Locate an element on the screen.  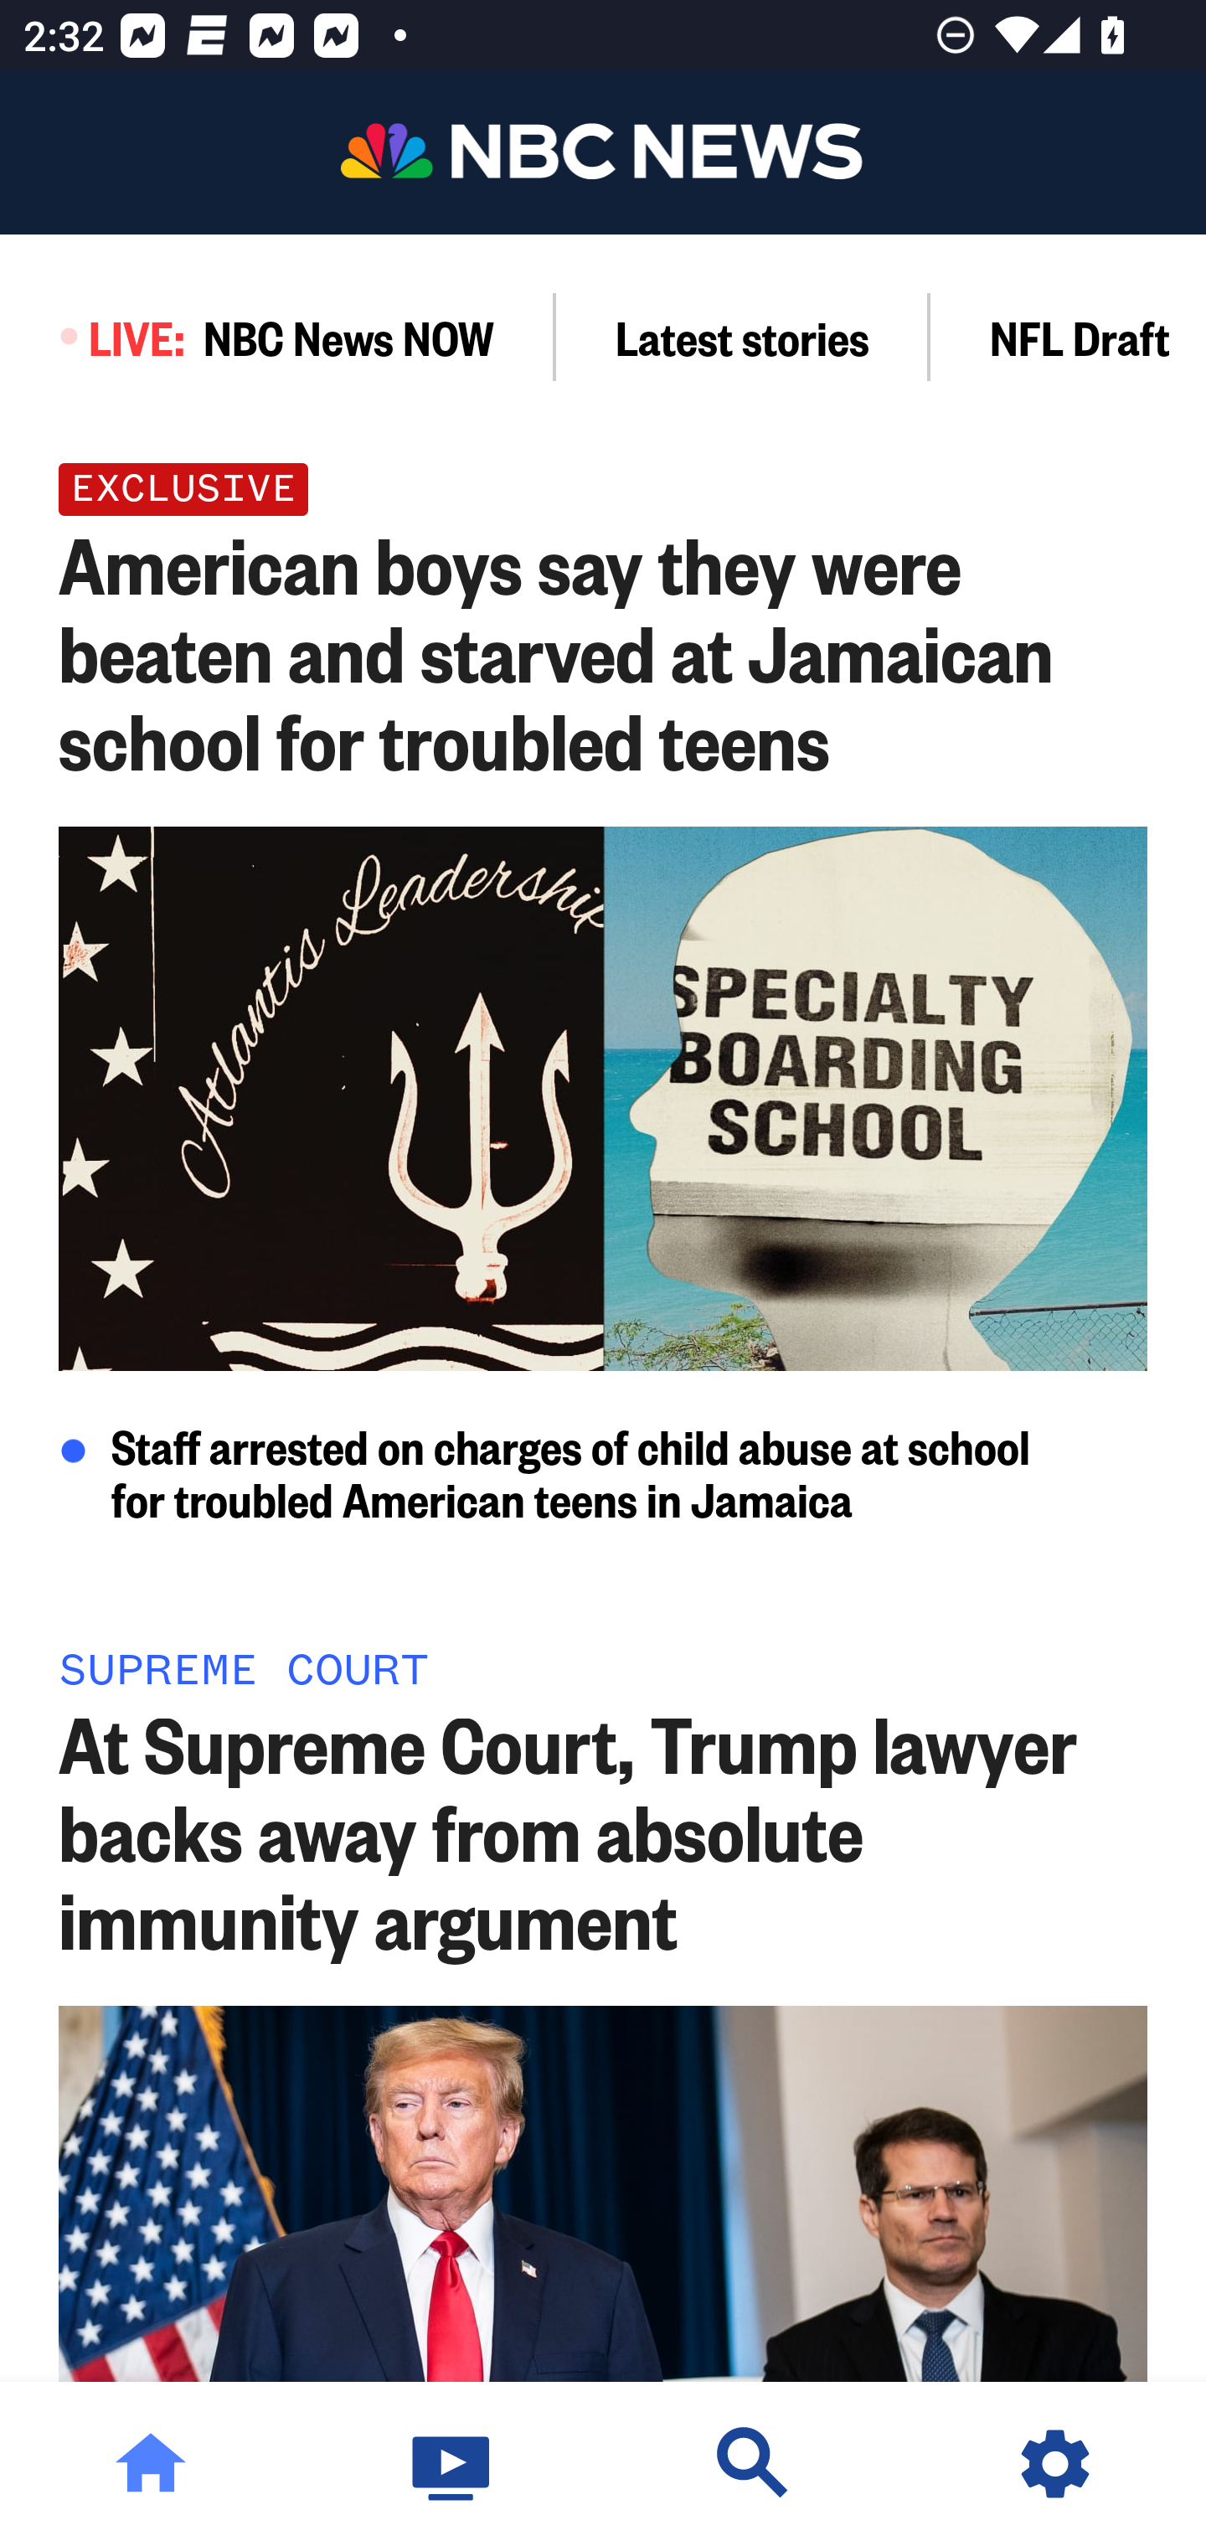
Watch is located at coordinates (452, 2464).